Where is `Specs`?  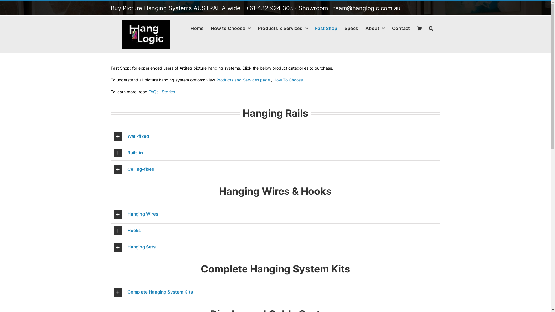 Specs is located at coordinates (351, 28).